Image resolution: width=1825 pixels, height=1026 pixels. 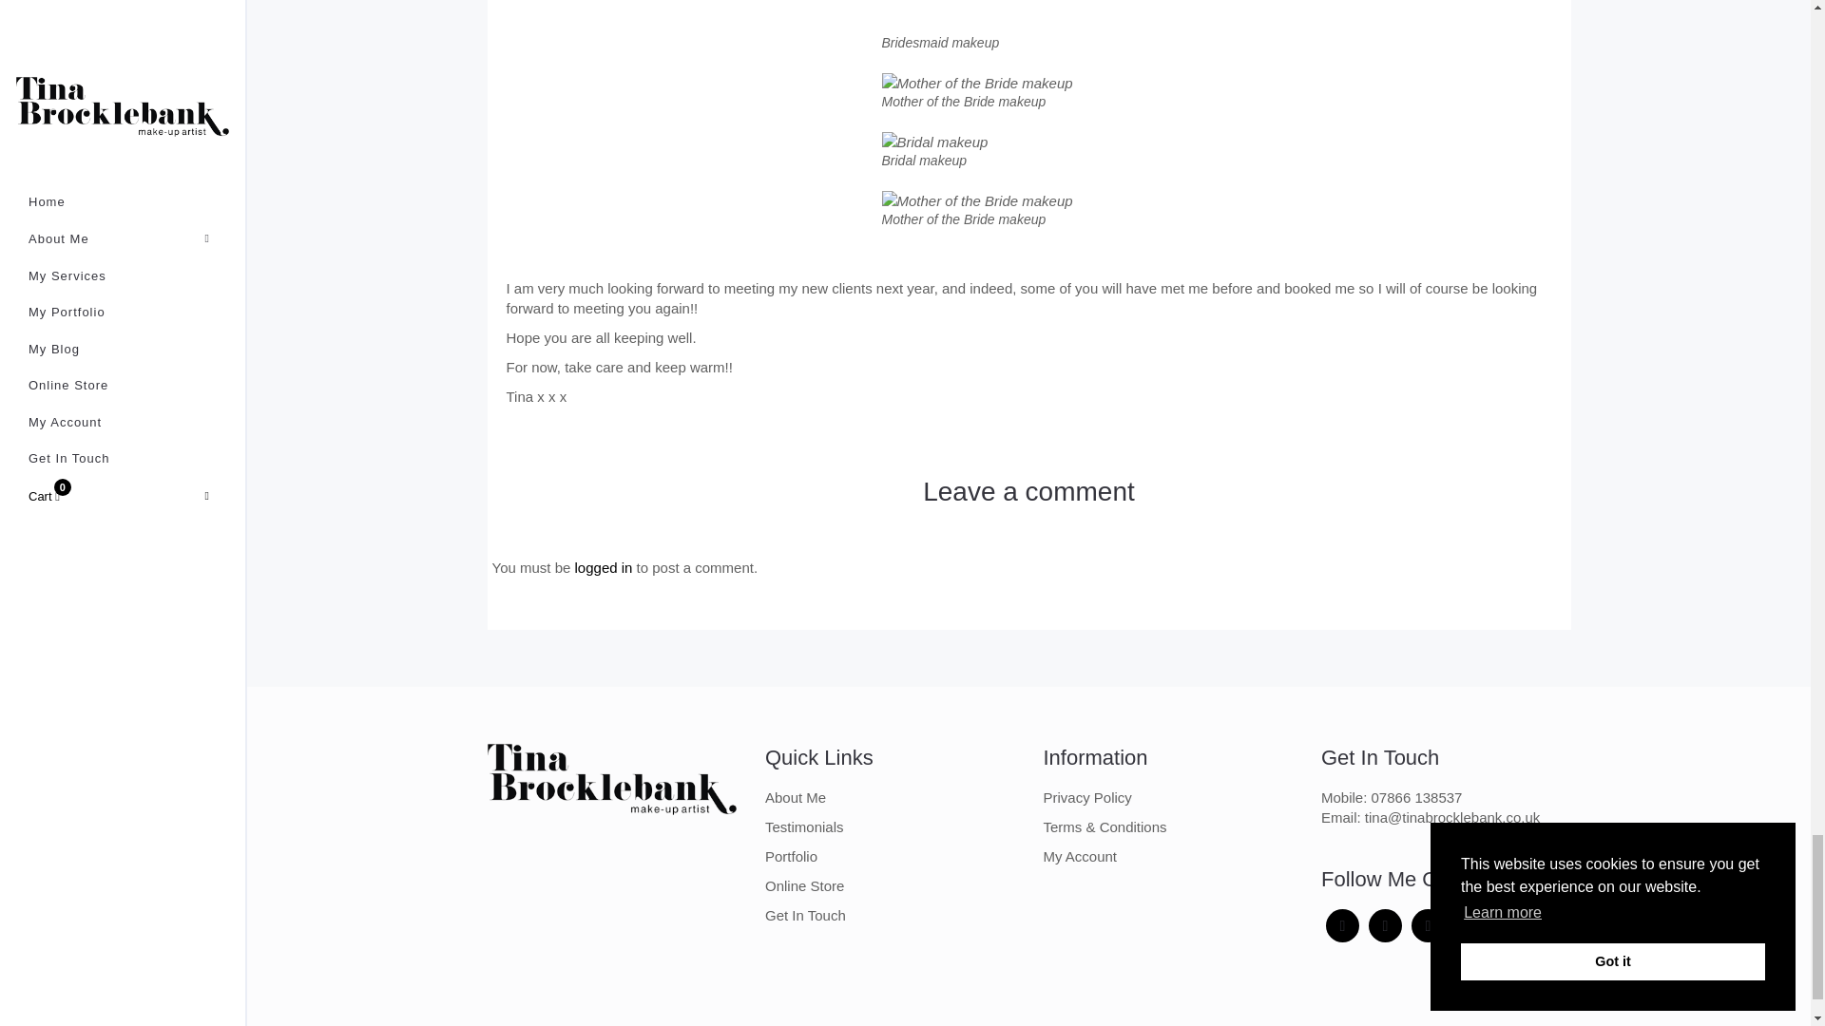 What do you see at coordinates (805, 915) in the screenshot?
I see `Get In Touch` at bounding box center [805, 915].